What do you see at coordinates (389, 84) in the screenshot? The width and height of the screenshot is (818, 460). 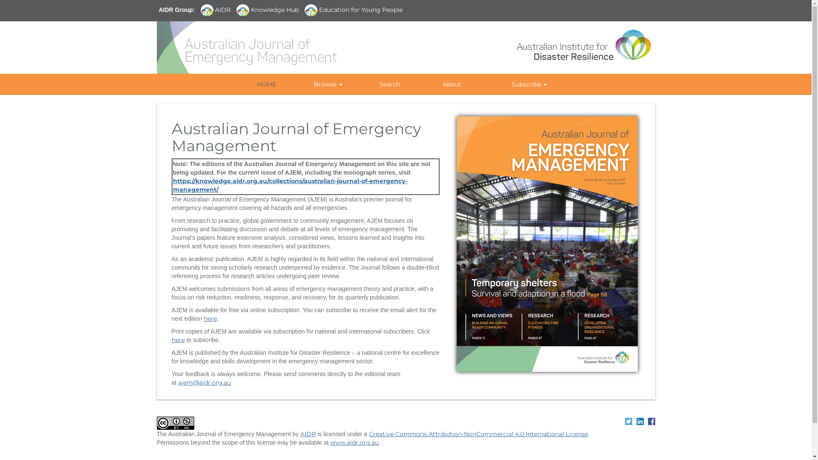 I see `Search` at bounding box center [389, 84].